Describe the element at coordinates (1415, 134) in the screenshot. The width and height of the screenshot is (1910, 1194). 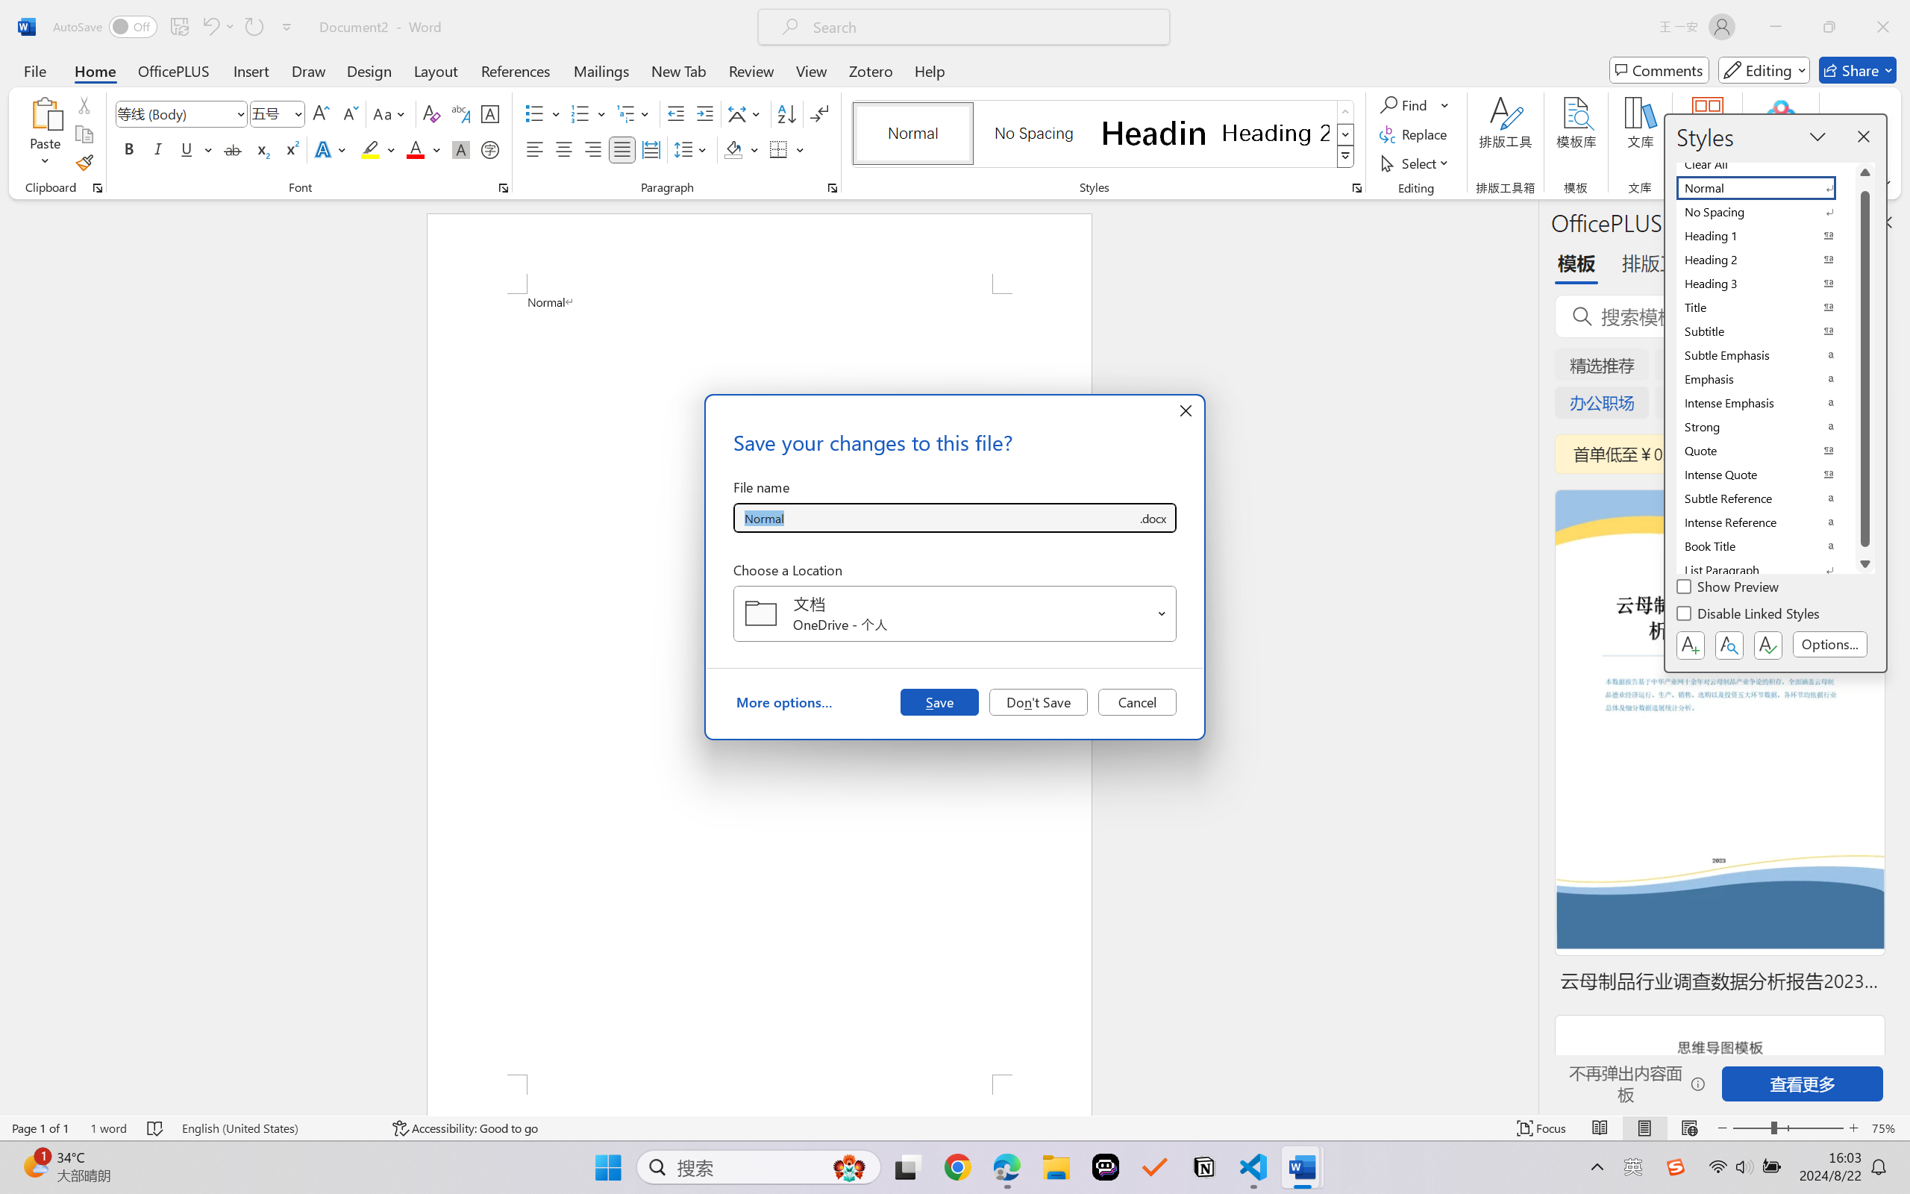
I see `Replace...` at that location.